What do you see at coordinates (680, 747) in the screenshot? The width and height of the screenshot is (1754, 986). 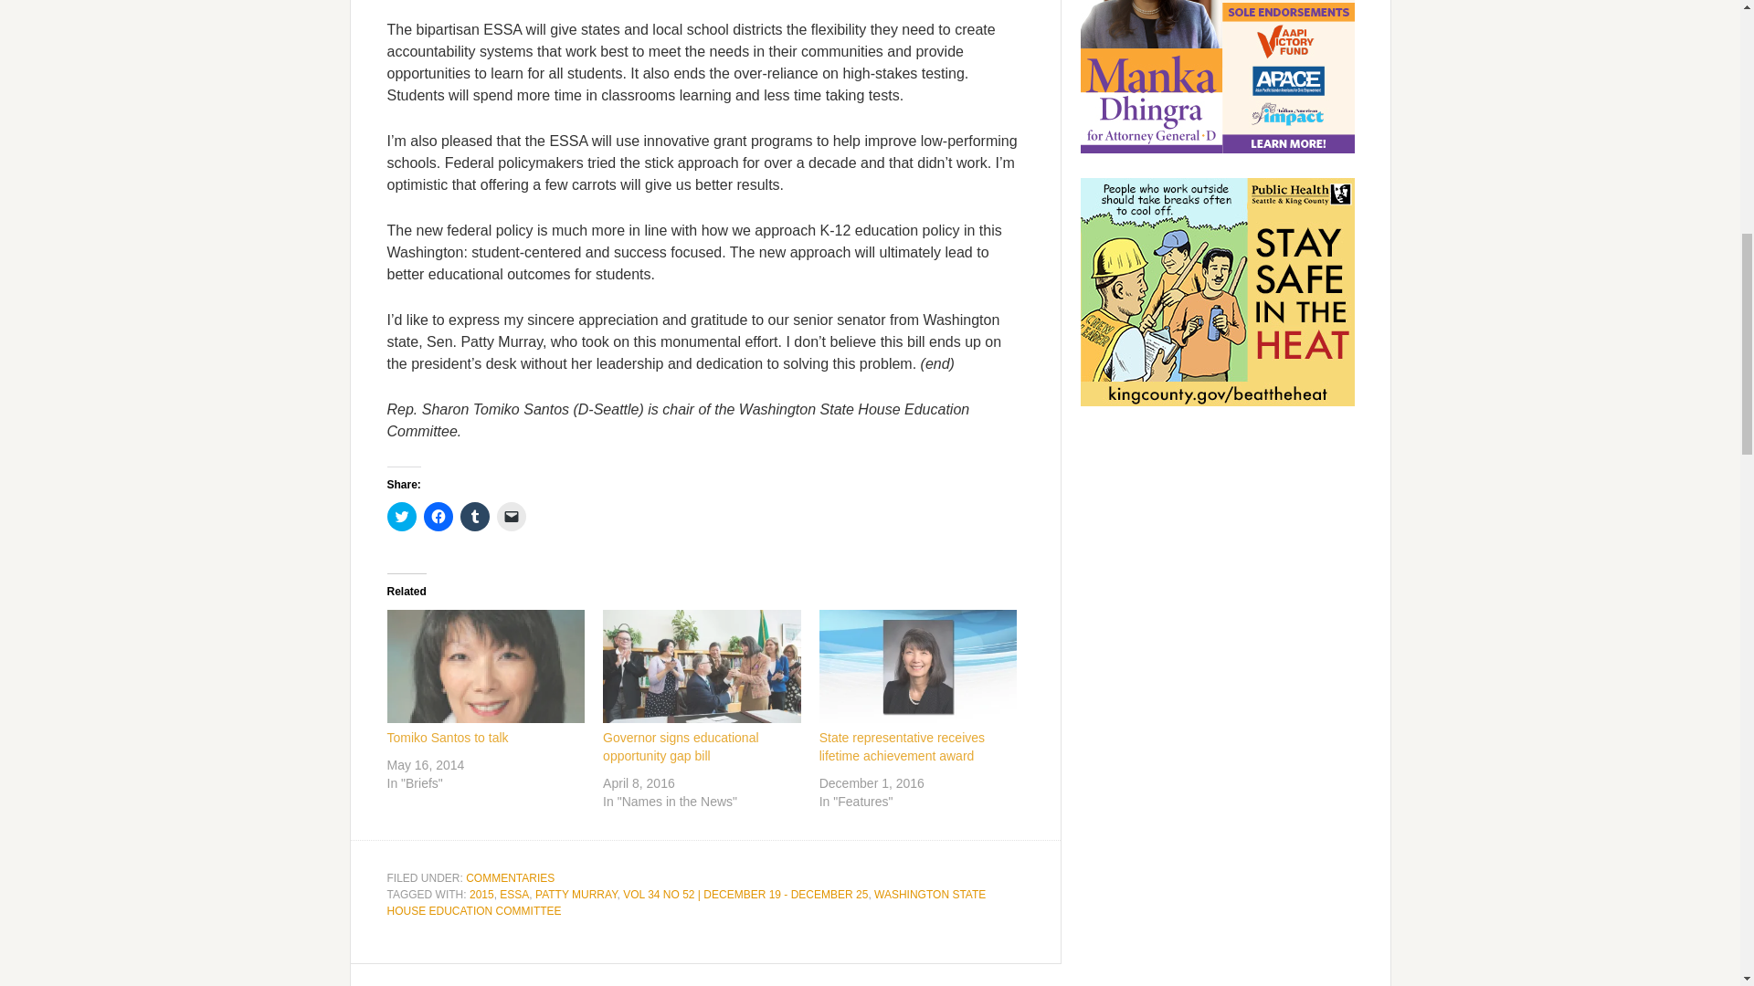 I see `Governor signs educational opportunity gap bill` at bounding box center [680, 747].